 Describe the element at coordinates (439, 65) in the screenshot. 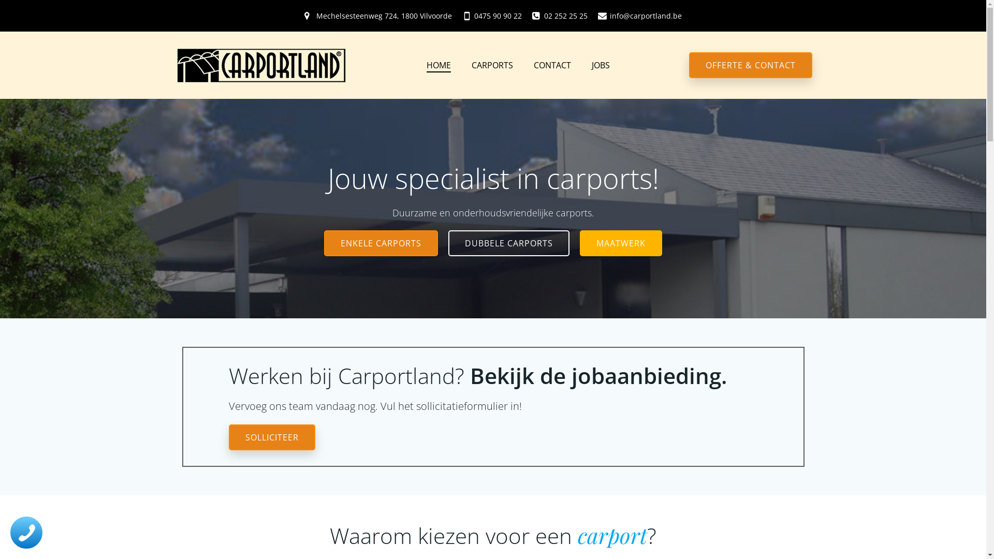

I see `HOME` at that location.